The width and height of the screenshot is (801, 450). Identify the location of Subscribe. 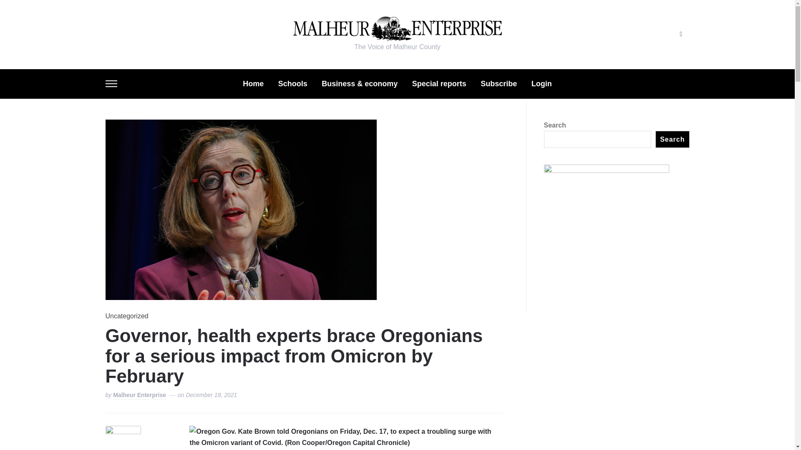
(499, 84).